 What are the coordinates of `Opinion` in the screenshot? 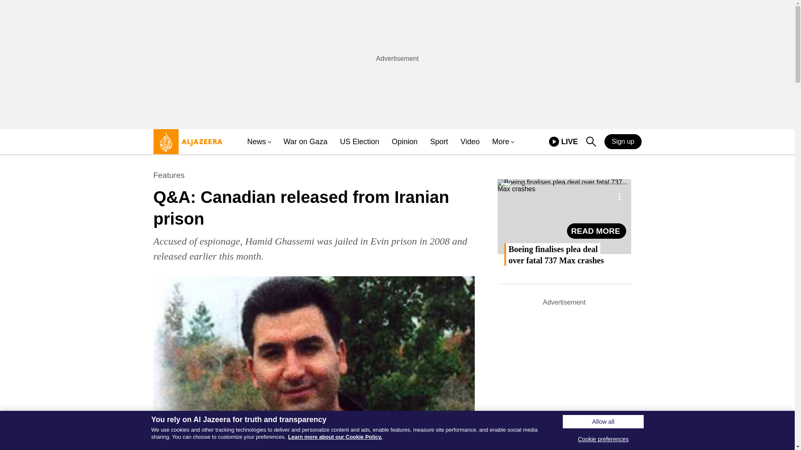 It's located at (404, 142).